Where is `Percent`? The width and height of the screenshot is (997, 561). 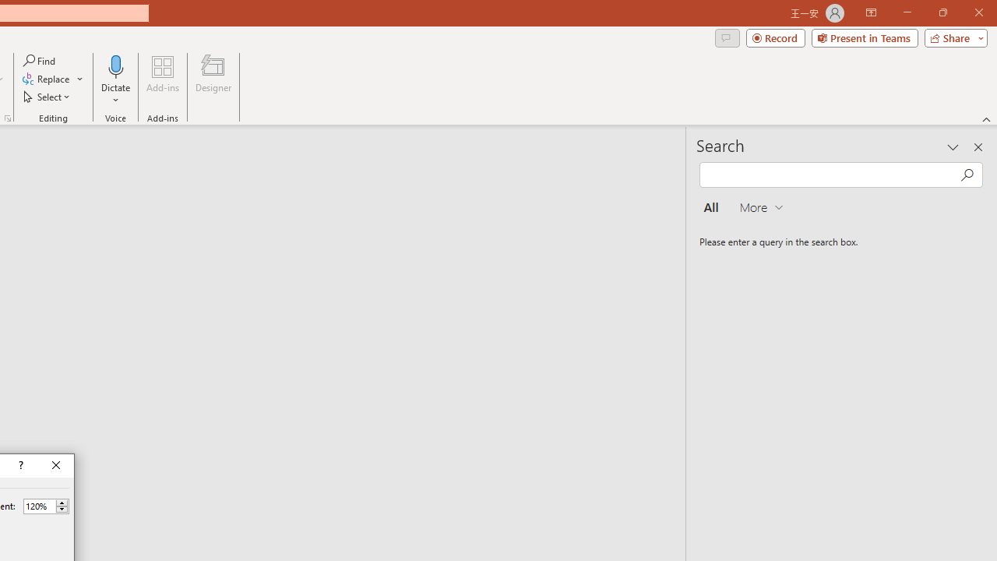
Percent is located at coordinates (46, 506).